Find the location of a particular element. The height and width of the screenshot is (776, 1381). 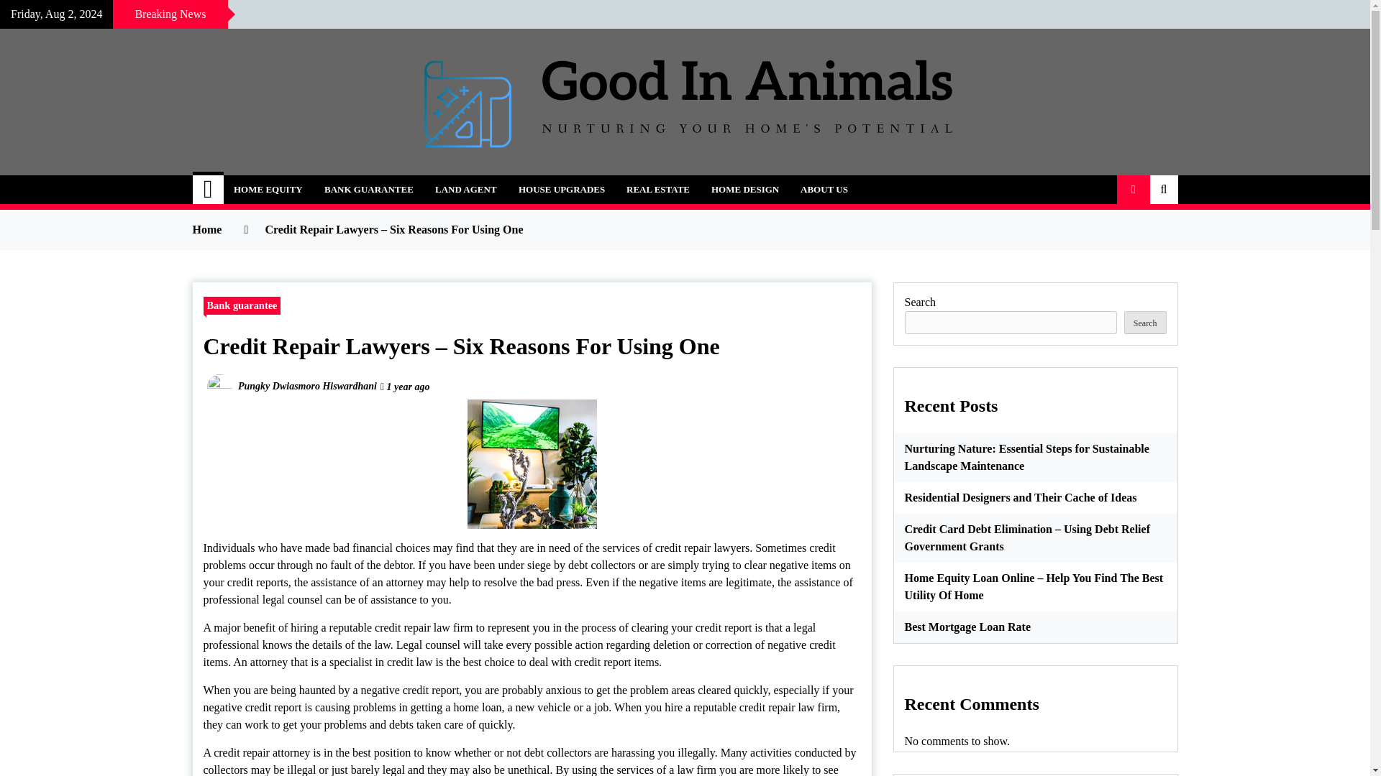

Home is located at coordinates (209, 190).